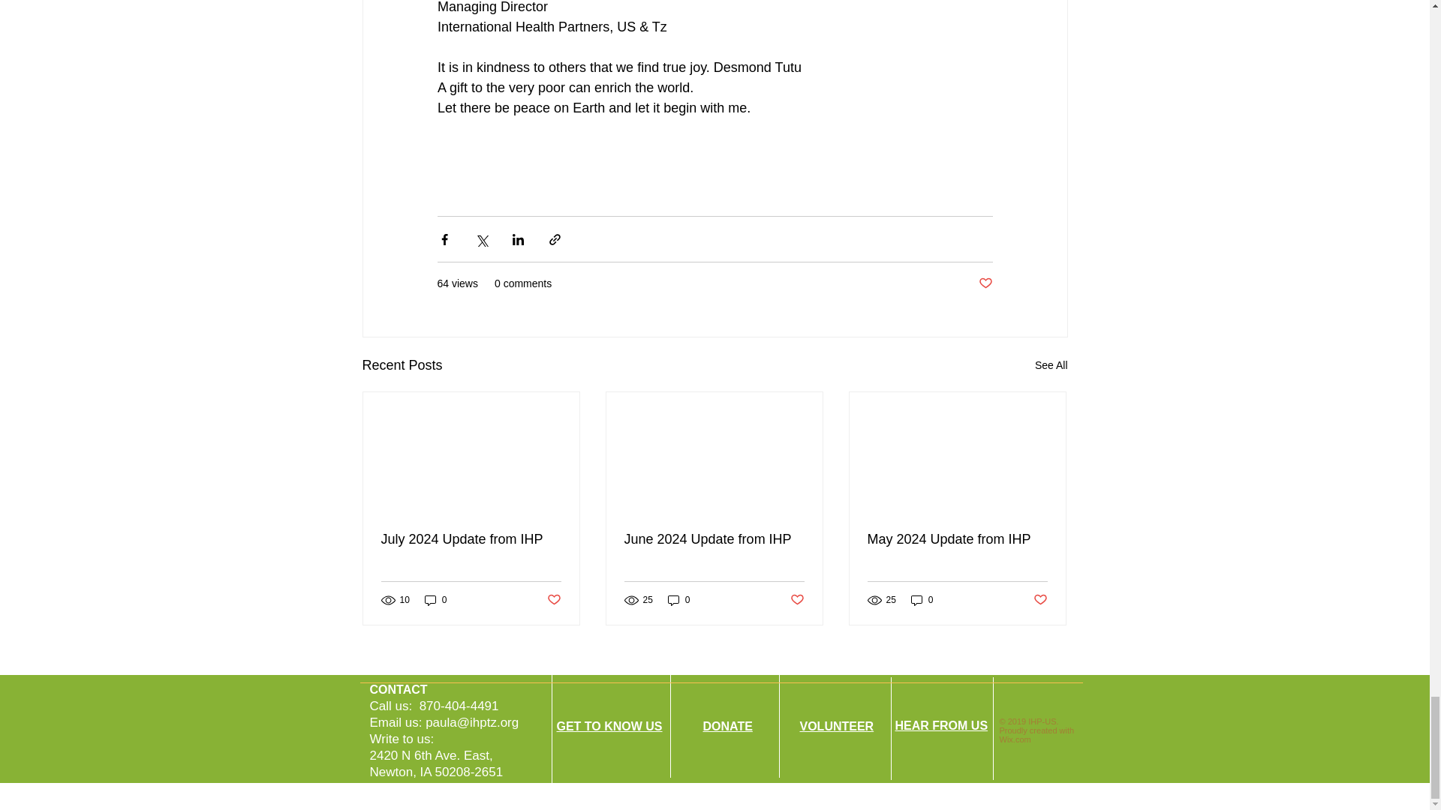 This screenshot has width=1441, height=810. I want to click on Post not marked as liked, so click(552, 600).